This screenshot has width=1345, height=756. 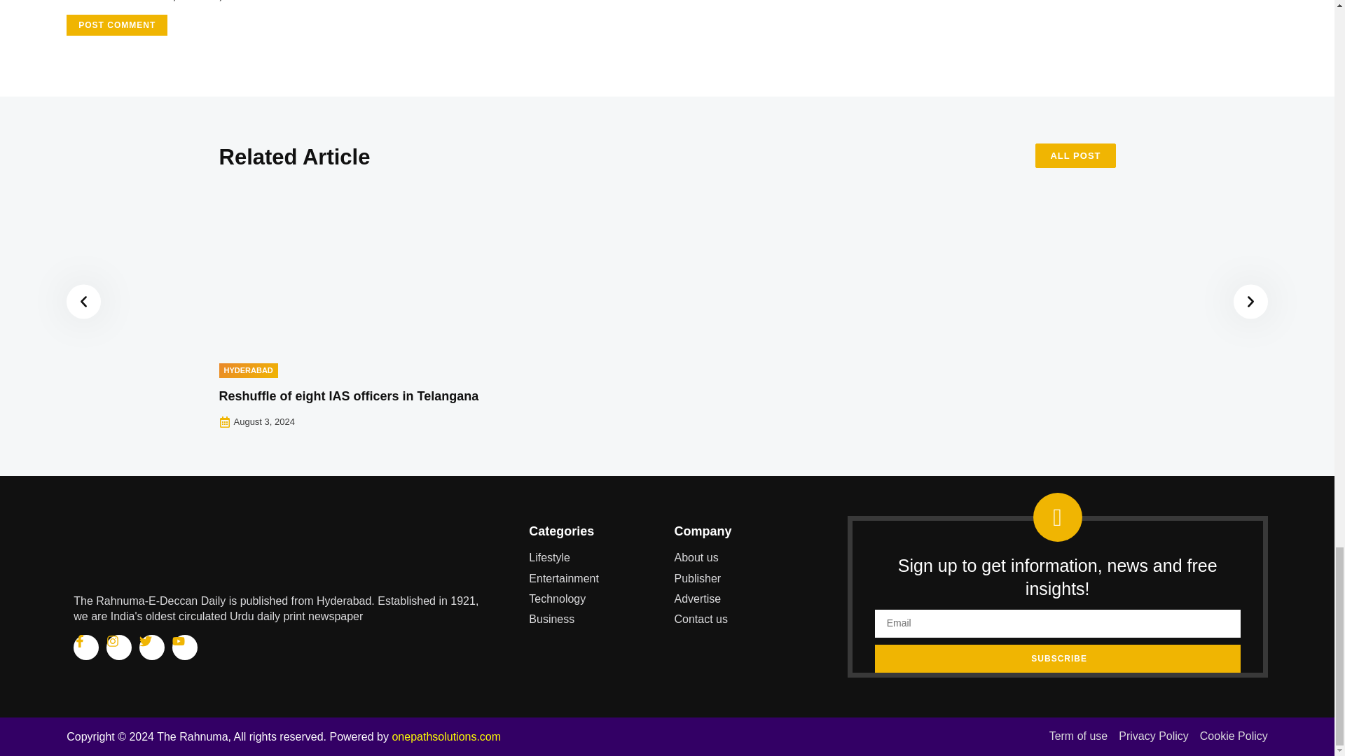 What do you see at coordinates (116, 24) in the screenshot?
I see `Post Comment` at bounding box center [116, 24].